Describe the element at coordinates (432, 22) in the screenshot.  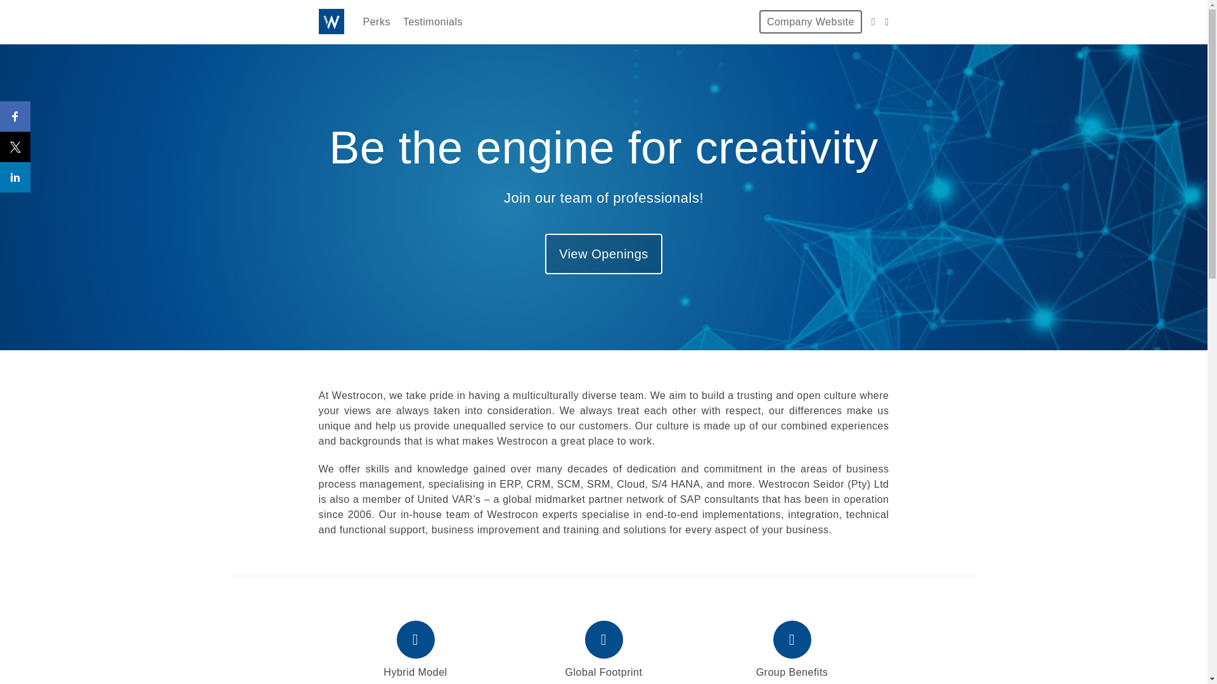
I see `Testimonials` at that location.